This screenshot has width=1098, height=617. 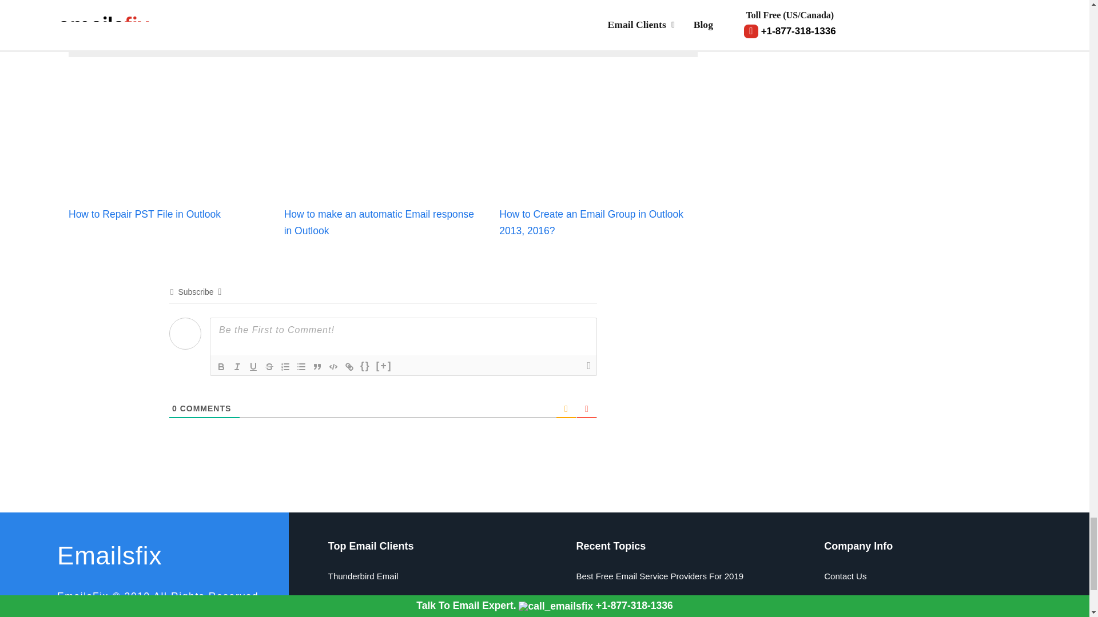 What do you see at coordinates (349, 367) in the screenshot?
I see `Link` at bounding box center [349, 367].